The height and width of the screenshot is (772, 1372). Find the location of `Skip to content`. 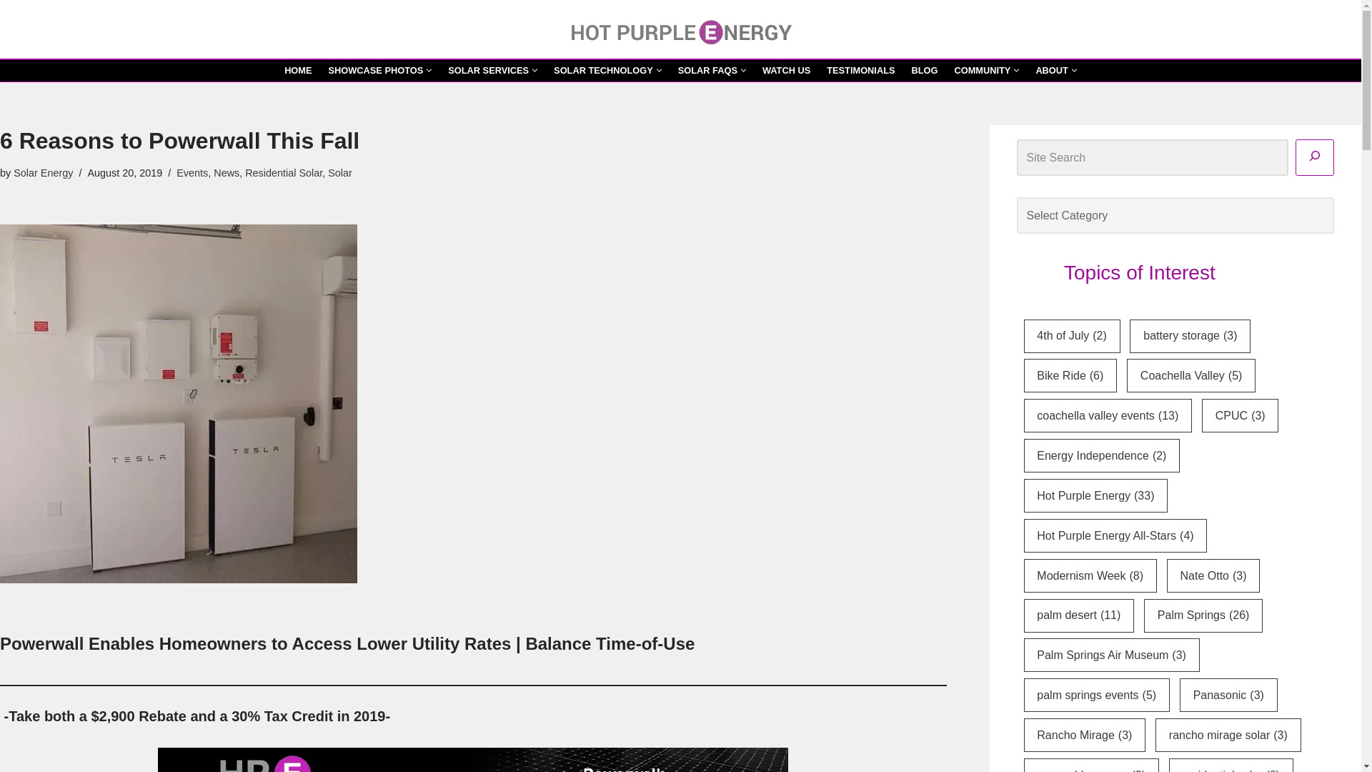

Skip to content is located at coordinates (11, 30).